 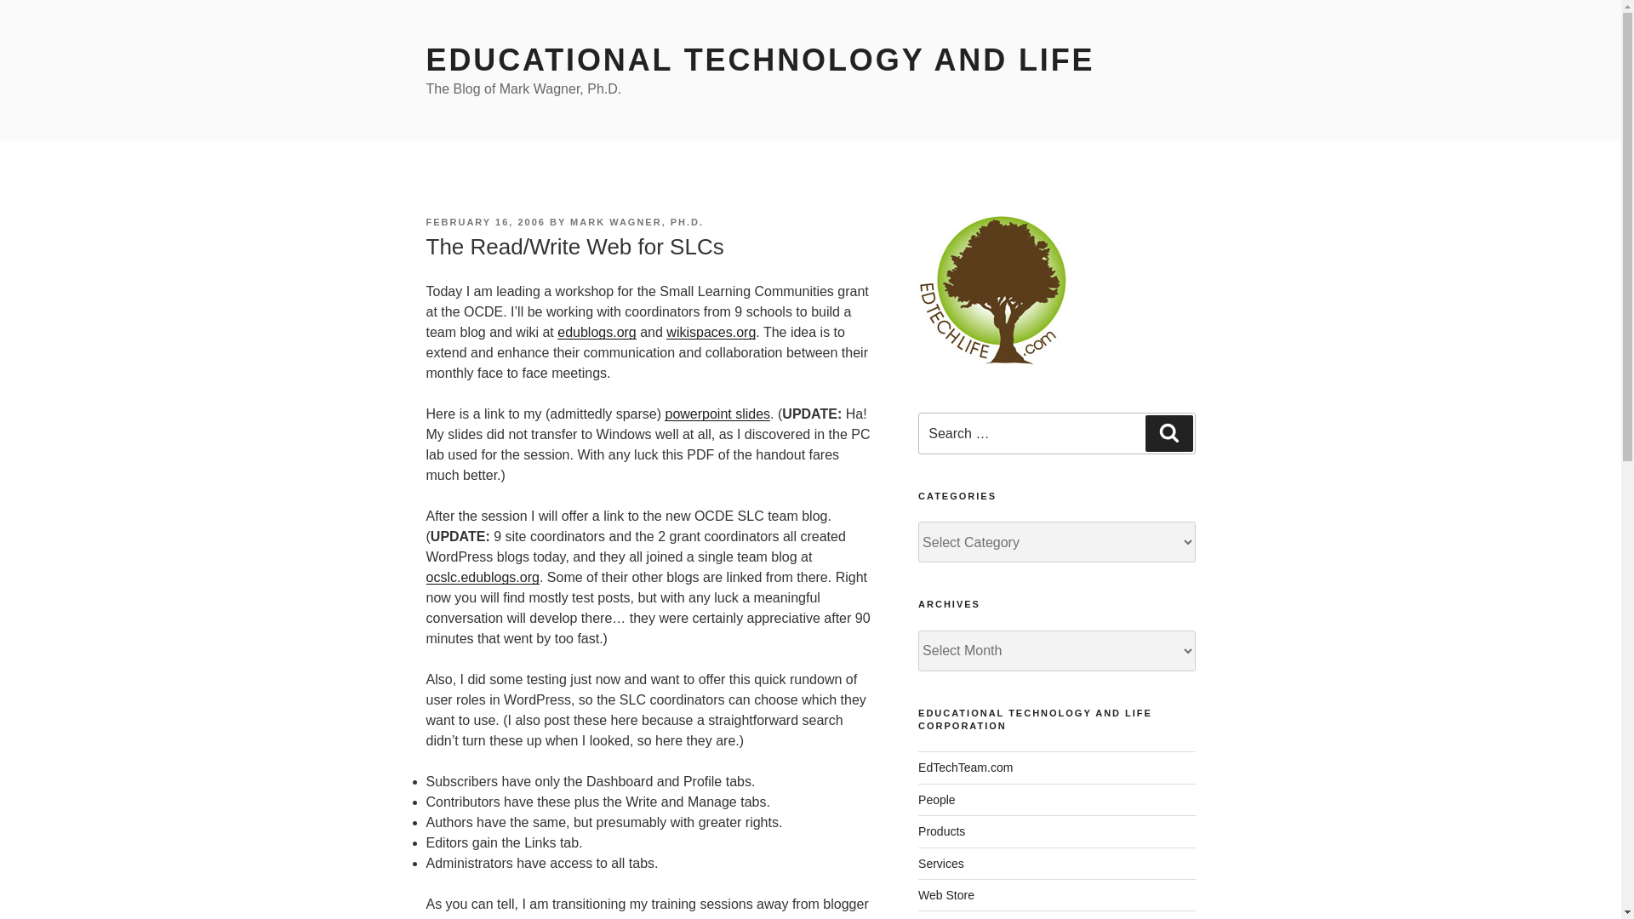 I want to click on EdTechTeam.com, so click(x=965, y=768).